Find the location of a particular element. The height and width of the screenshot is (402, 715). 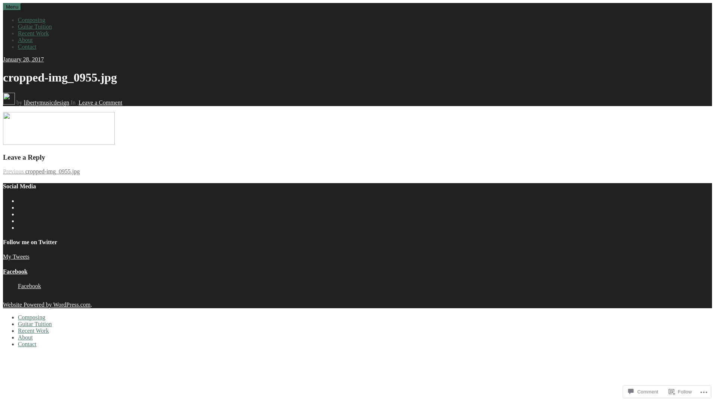

About is located at coordinates (25, 337).